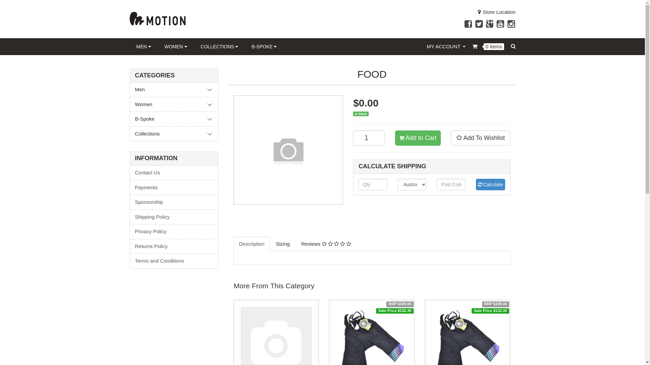  What do you see at coordinates (418, 138) in the screenshot?
I see `Add to Cart` at bounding box center [418, 138].